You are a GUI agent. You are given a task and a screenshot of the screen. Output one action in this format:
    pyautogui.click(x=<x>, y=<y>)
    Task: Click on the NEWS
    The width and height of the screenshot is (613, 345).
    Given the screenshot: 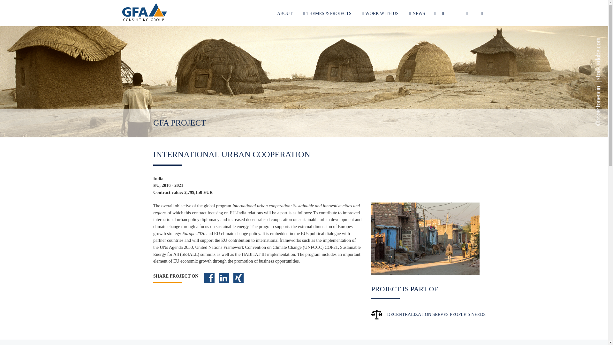 What is the action you would take?
    pyautogui.click(x=417, y=13)
    